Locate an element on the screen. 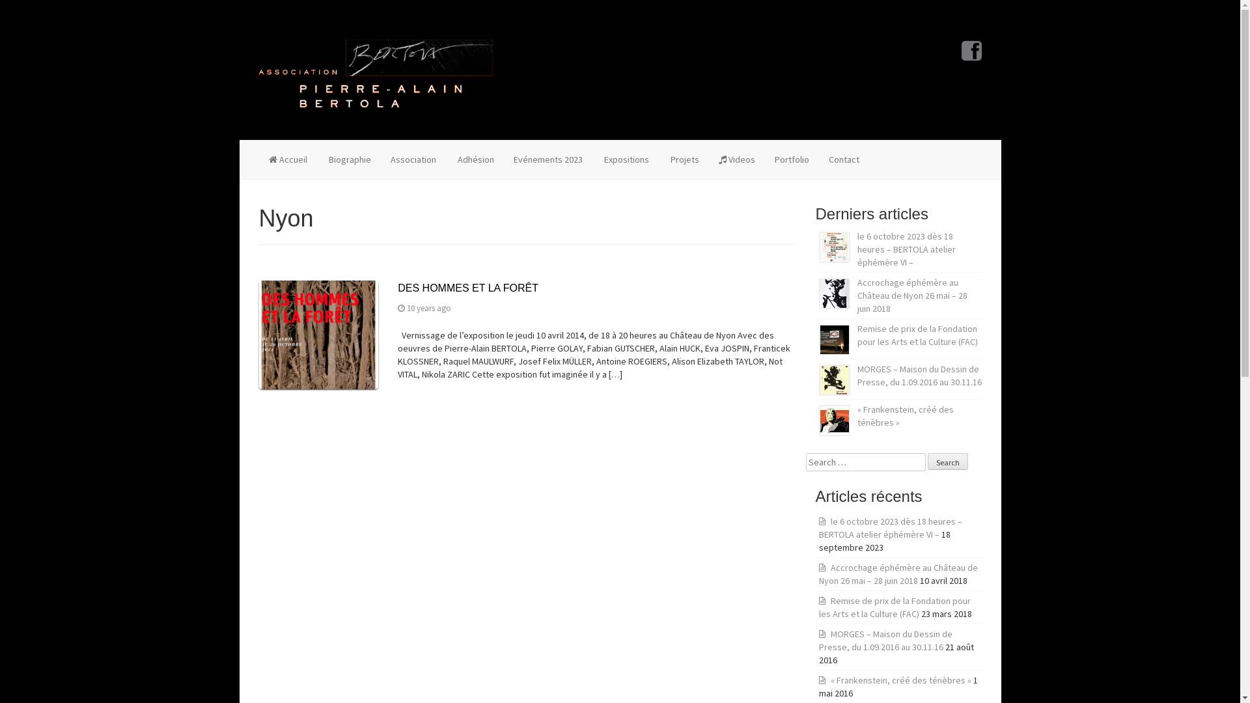 The height and width of the screenshot is (703, 1250). 10 years ago is located at coordinates (429, 309).